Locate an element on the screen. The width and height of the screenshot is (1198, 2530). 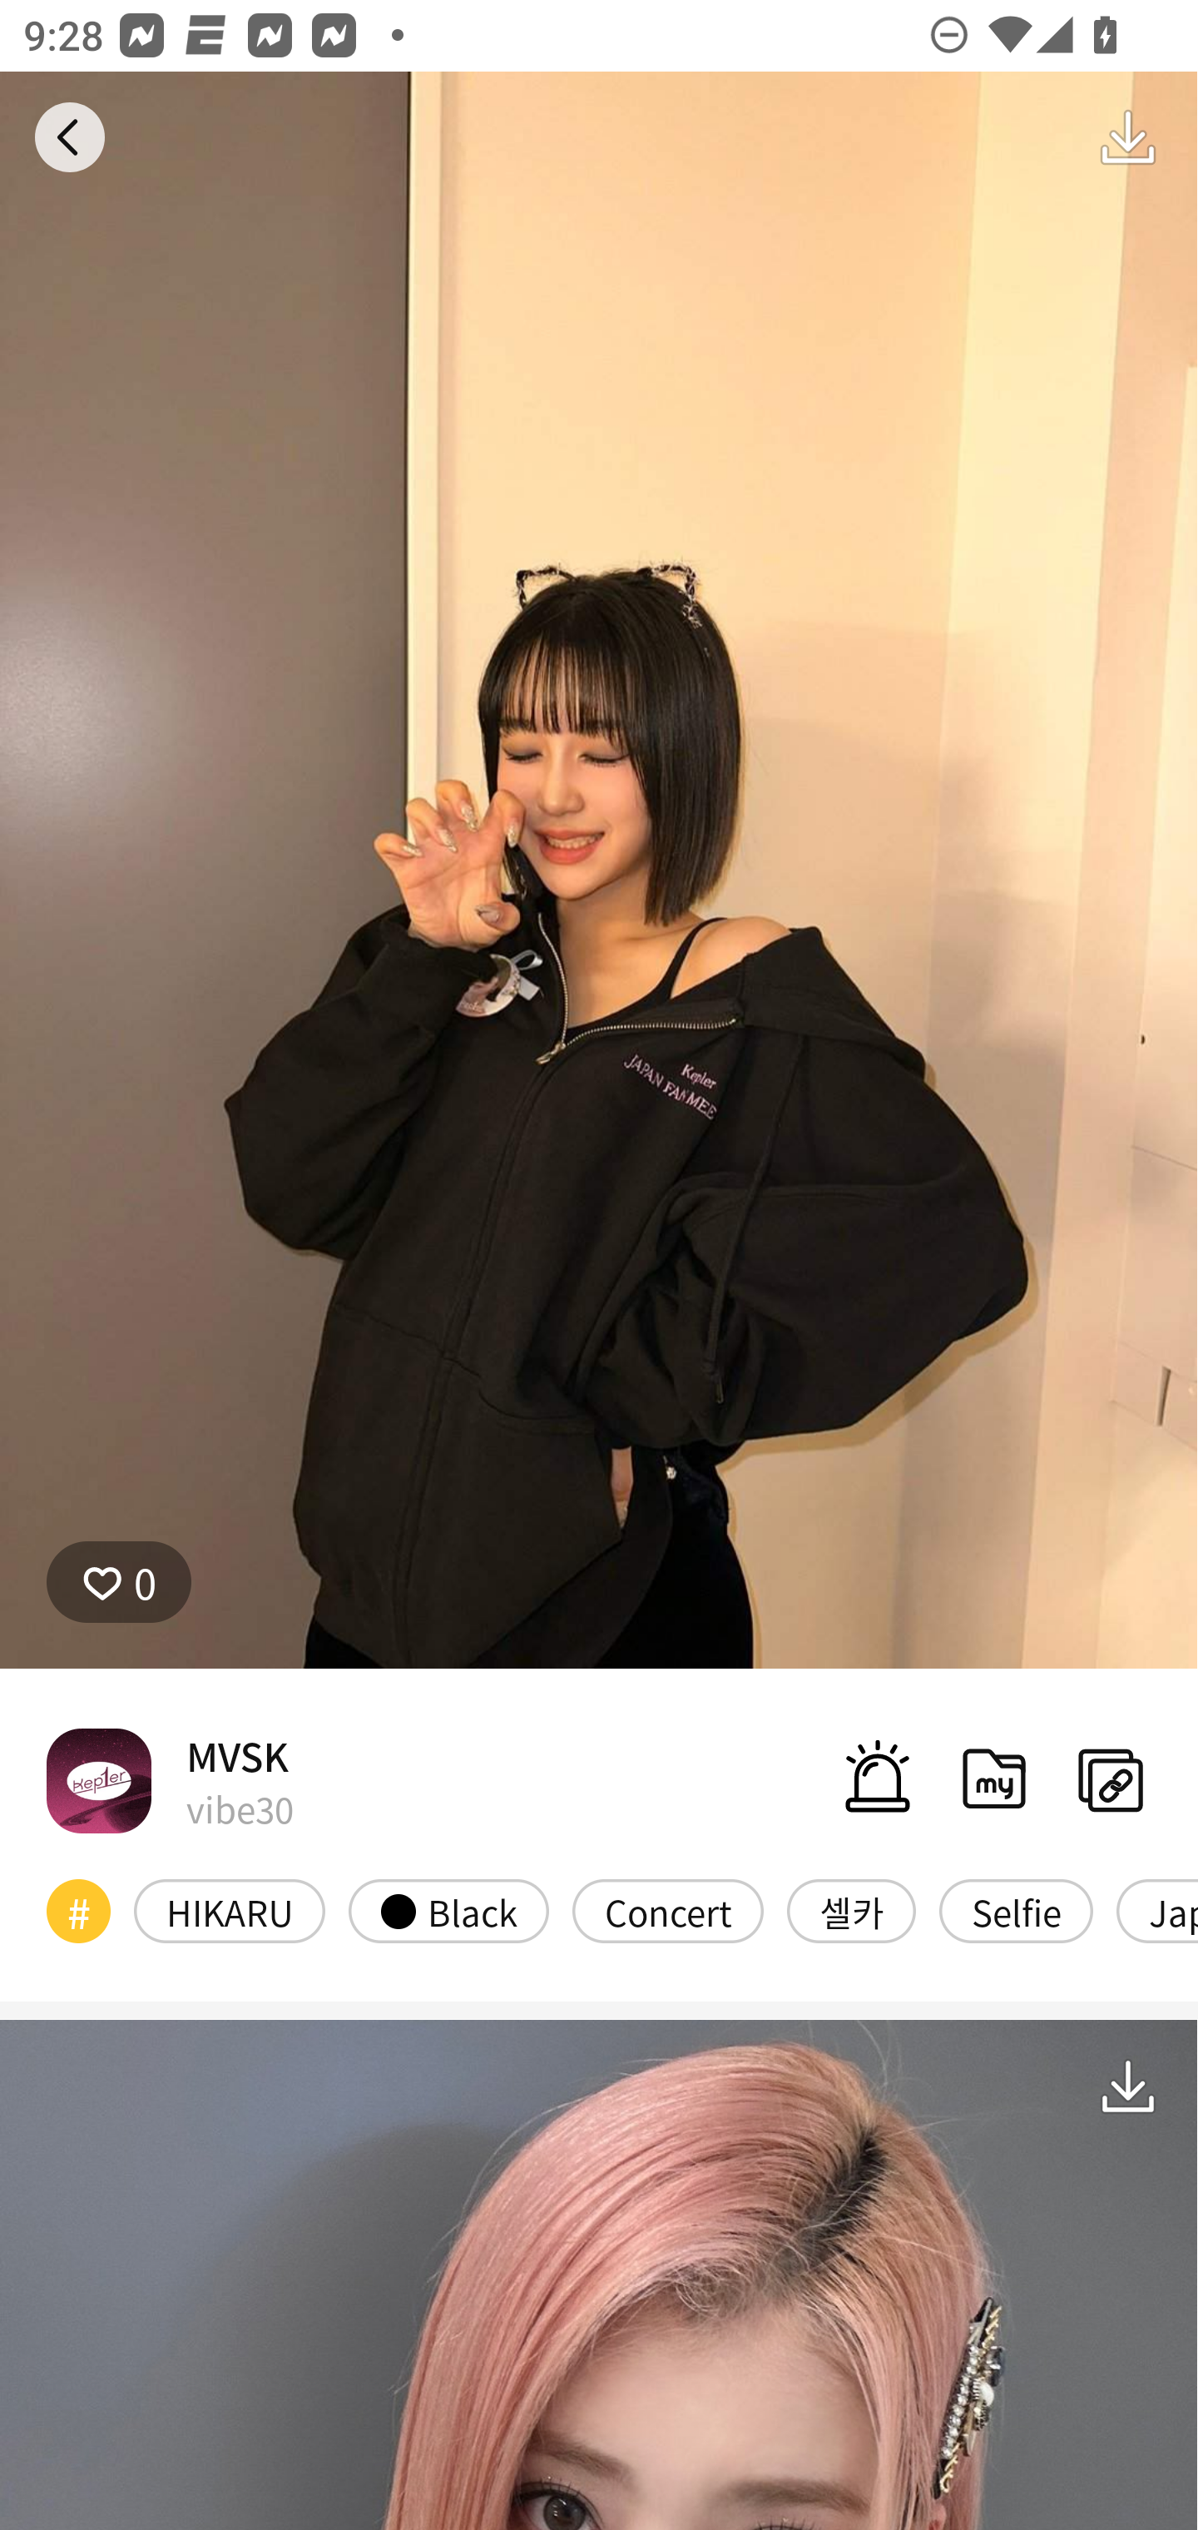
Concert is located at coordinates (668, 1911).